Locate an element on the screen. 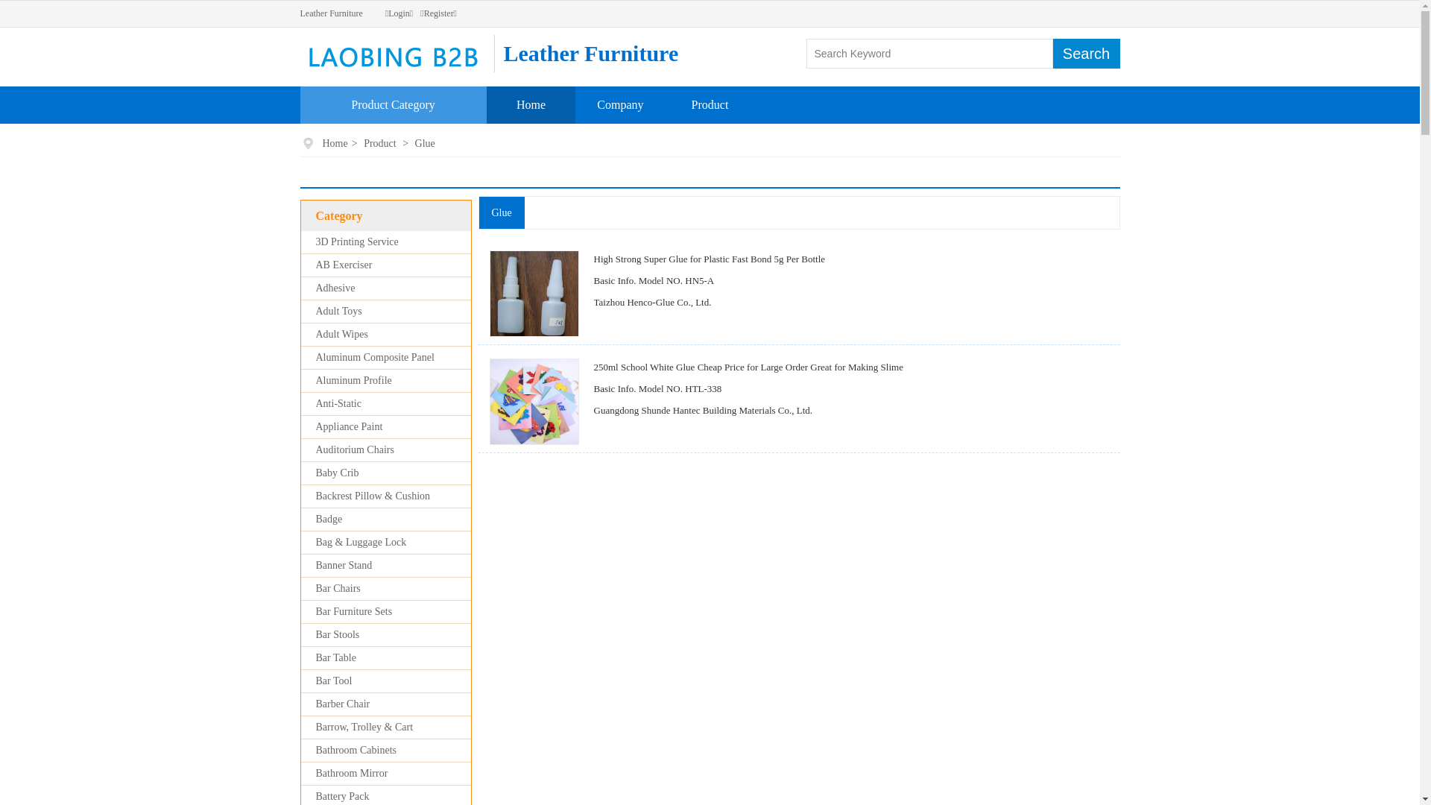  Banner Stand is located at coordinates (344, 565).